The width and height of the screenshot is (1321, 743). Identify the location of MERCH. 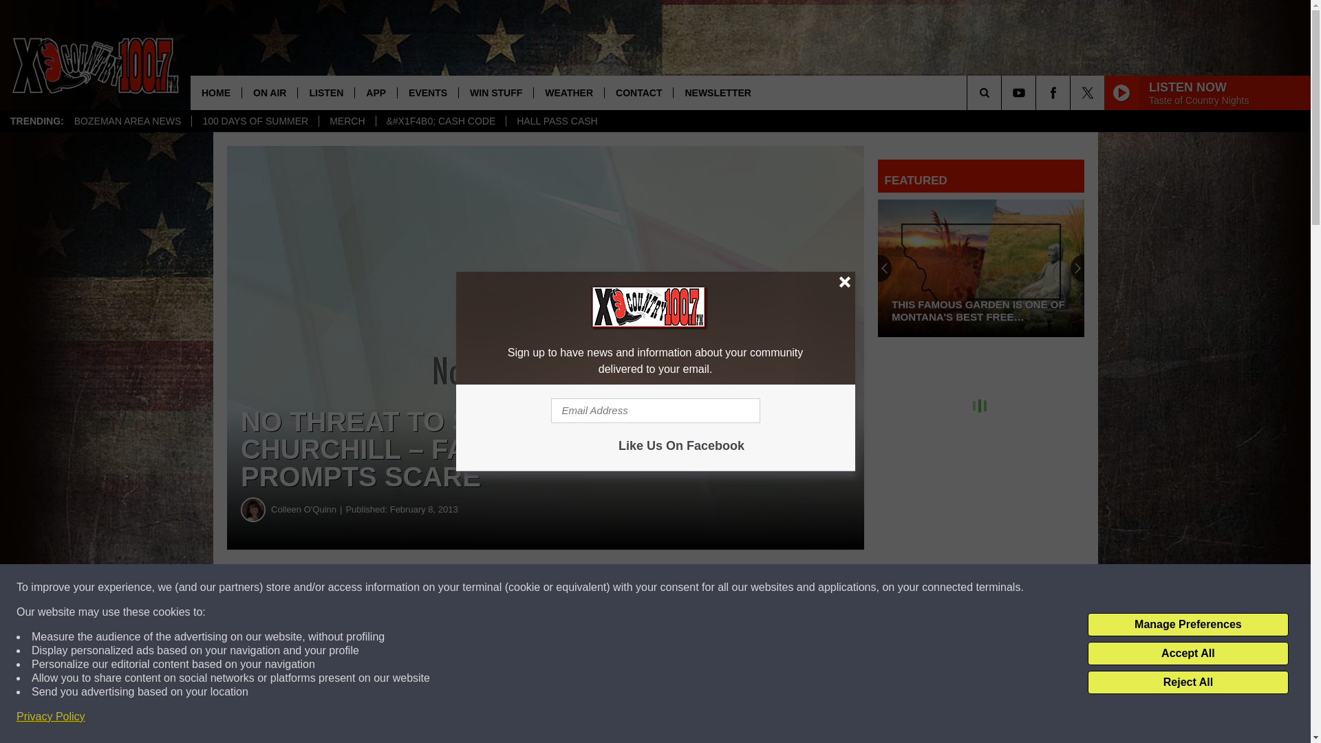
(347, 121).